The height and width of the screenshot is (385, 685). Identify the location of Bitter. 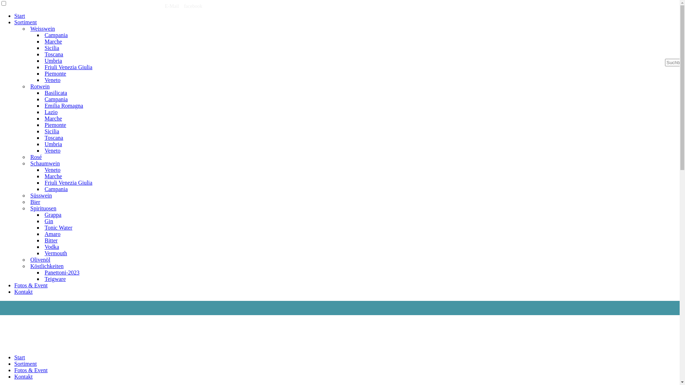
(51, 240).